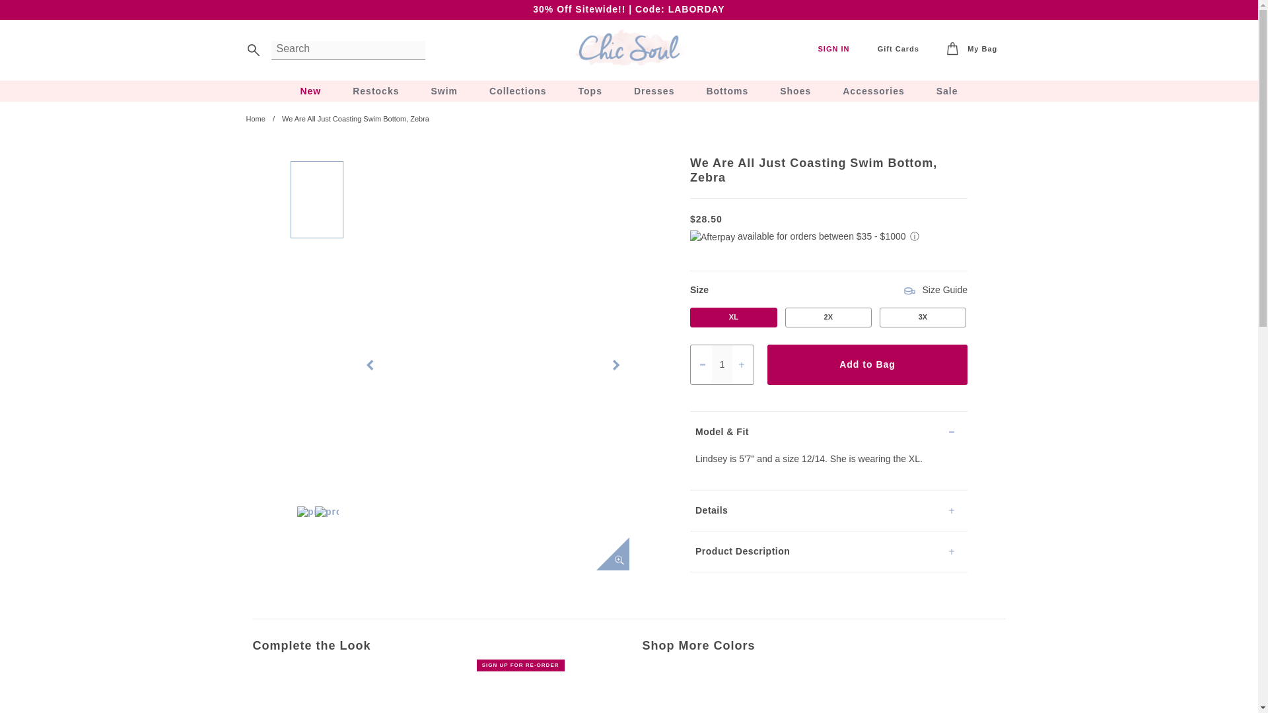 The height and width of the screenshot is (713, 1268). What do you see at coordinates (375, 91) in the screenshot?
I see `Restocks` at bounding box center [375, 91].